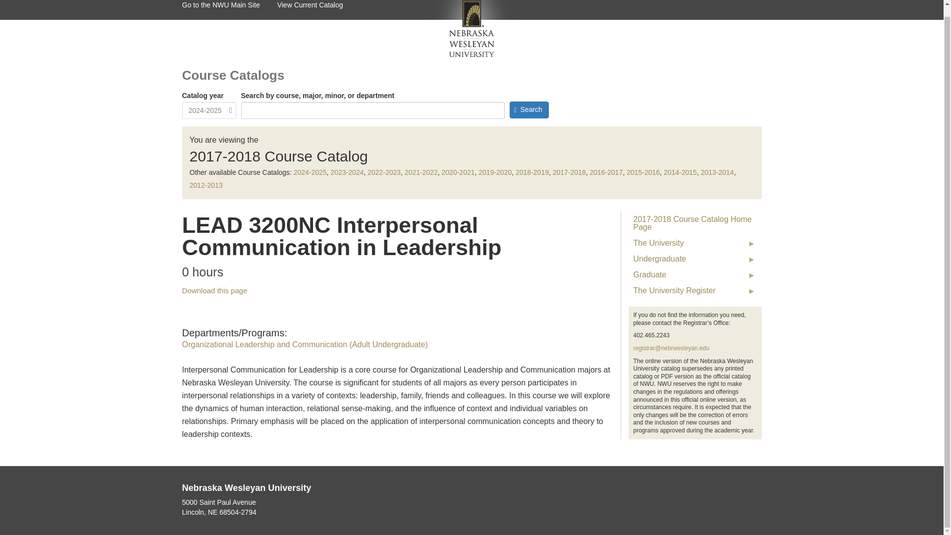  I want to click on 2016-2017, so click(606, 172).